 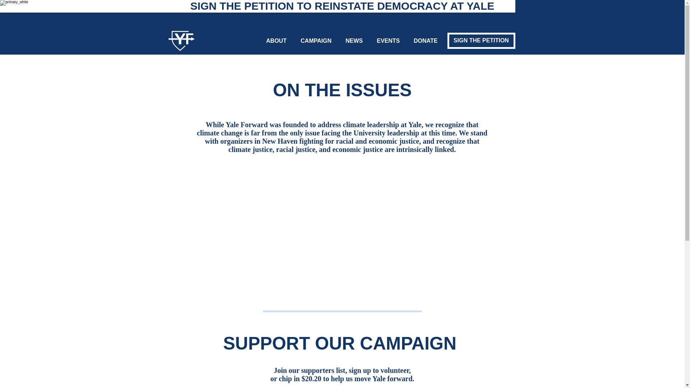 I want to click on EVENTS, so click(x=387, y=41).